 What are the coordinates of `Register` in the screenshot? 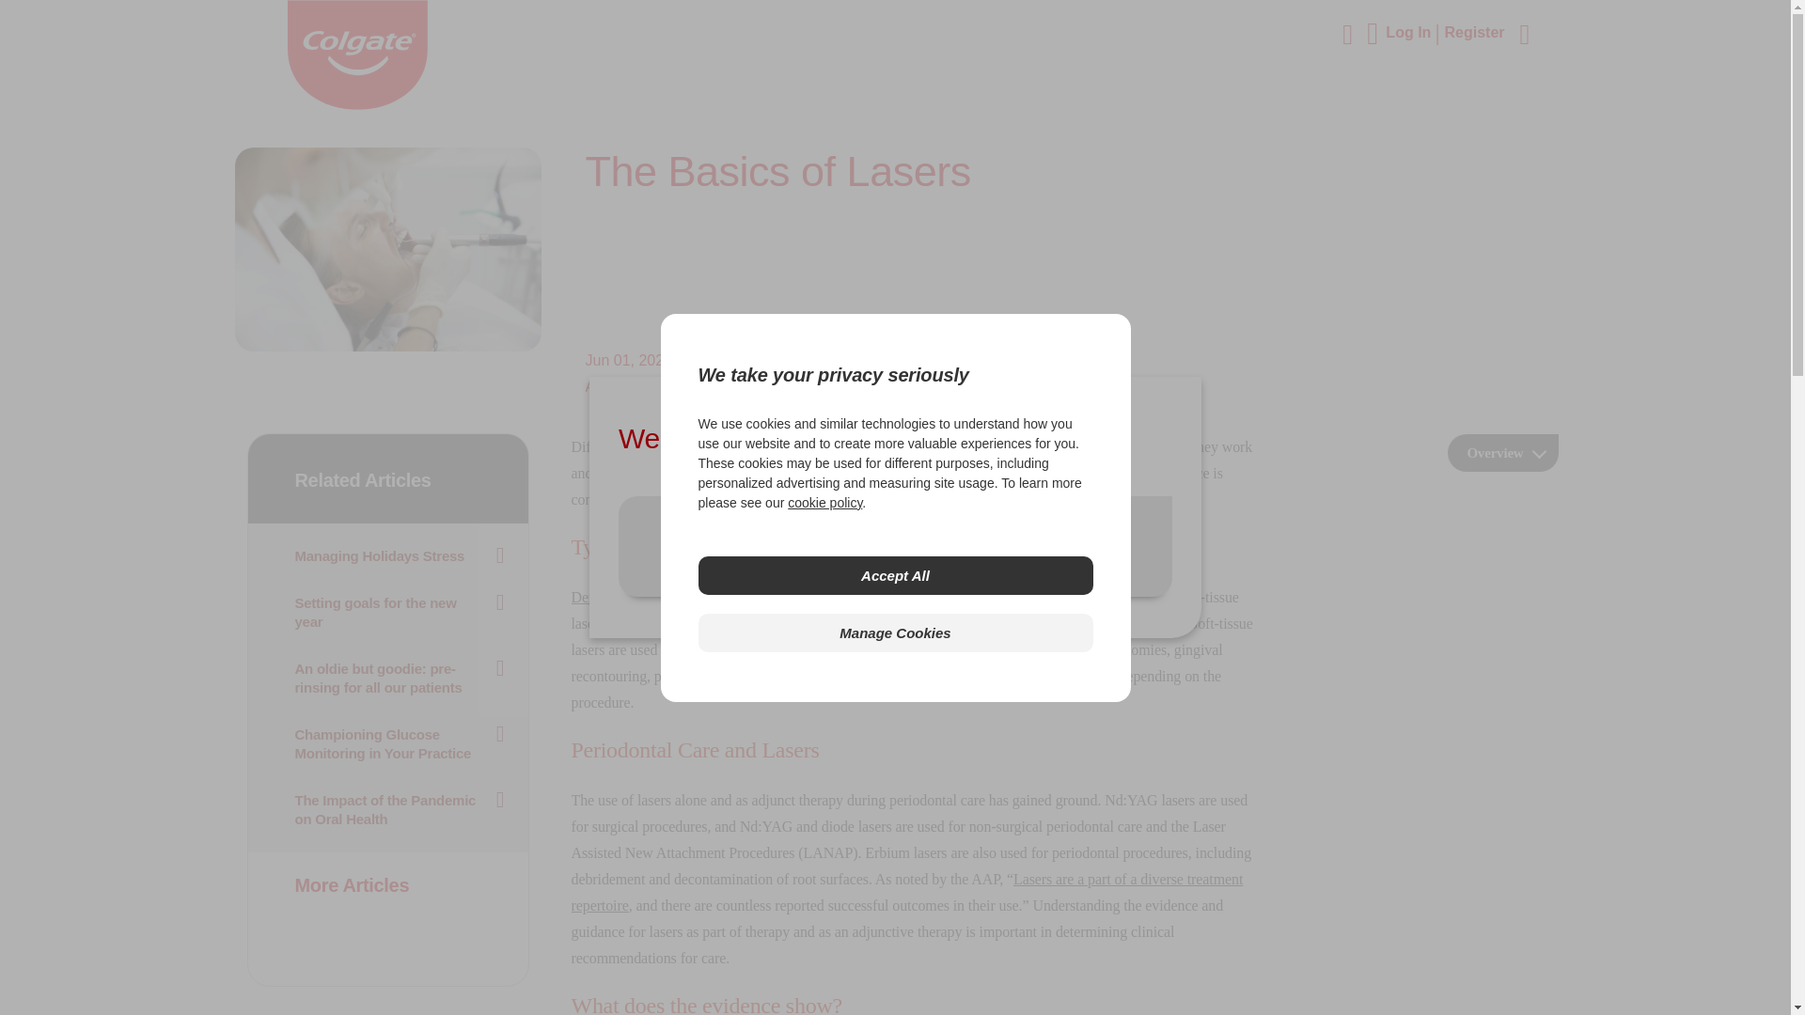 It's located at (1474, 32).